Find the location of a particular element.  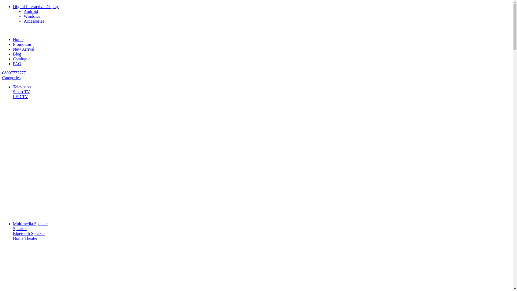

FAQ is located at coordinates (17, 64).